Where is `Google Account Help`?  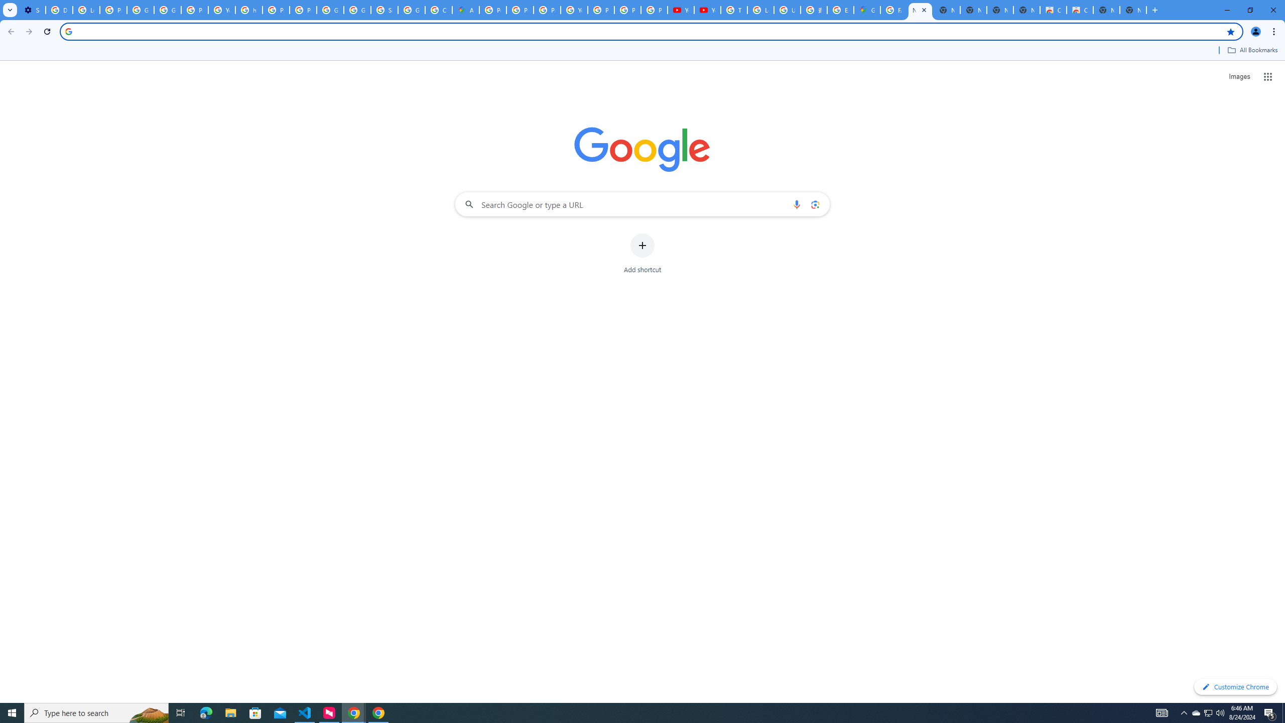
Google Account Help is located at coordinates (140, 10).